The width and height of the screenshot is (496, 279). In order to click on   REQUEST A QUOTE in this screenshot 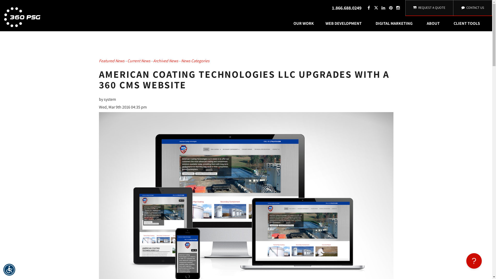, I will do `click(429, 8)`.